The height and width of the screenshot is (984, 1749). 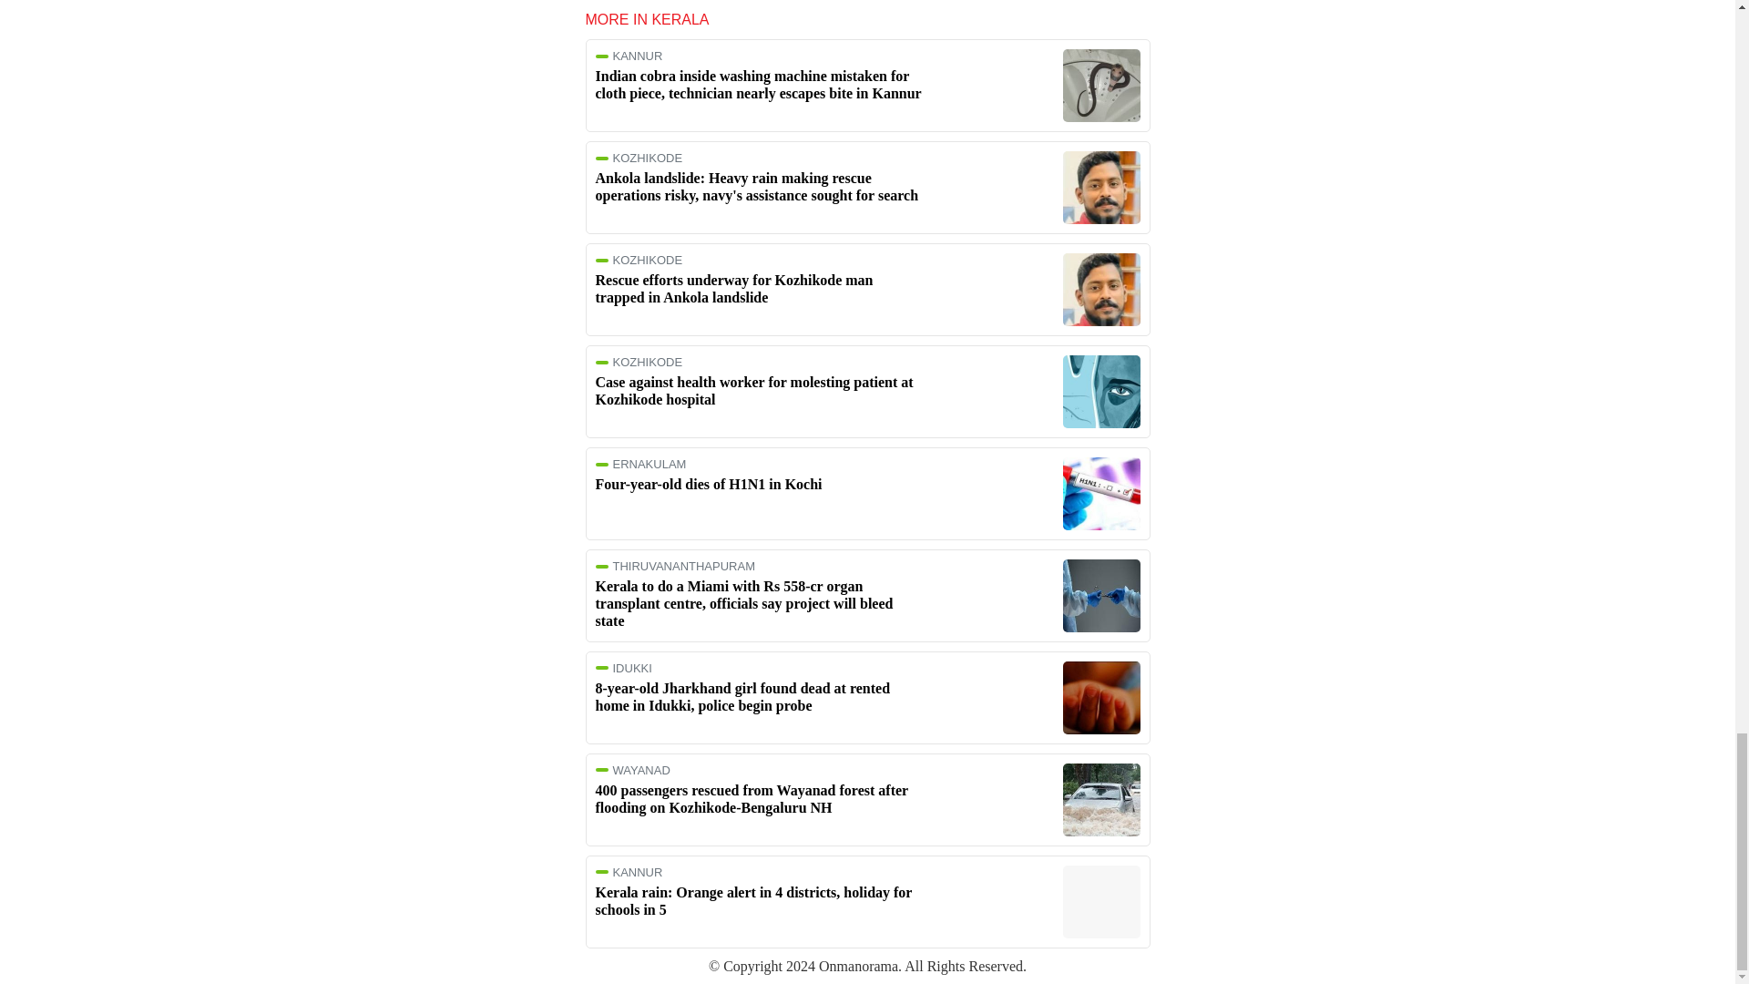 I want to click on IDUKKI, so click(x=760, y=667).